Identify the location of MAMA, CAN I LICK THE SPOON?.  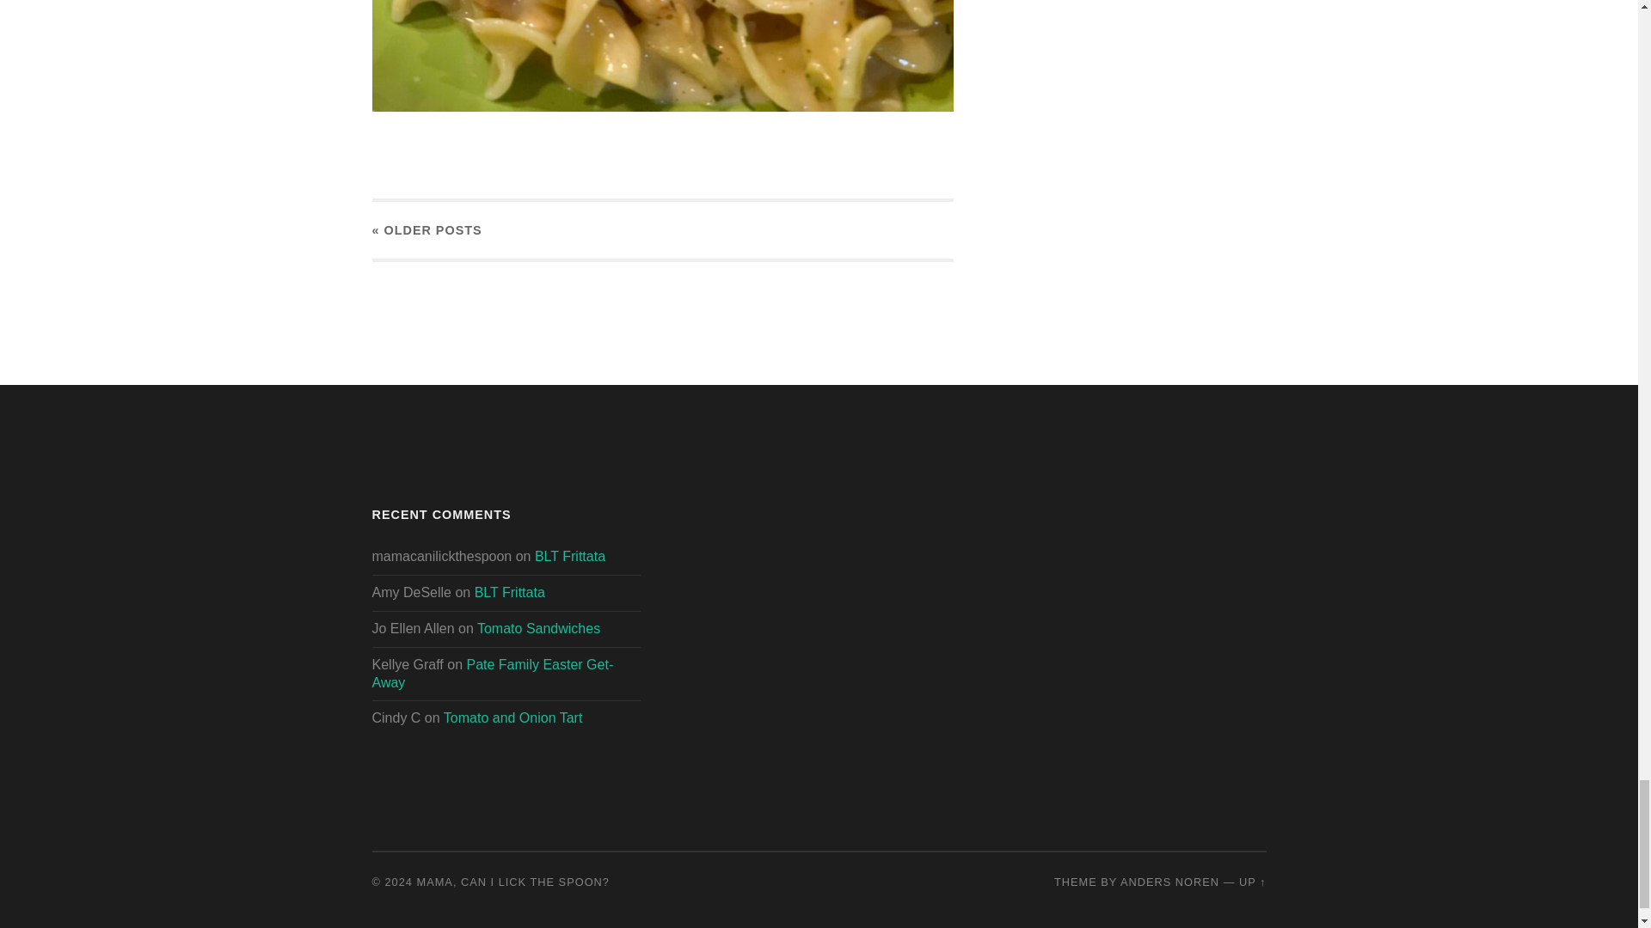
(512, 882).